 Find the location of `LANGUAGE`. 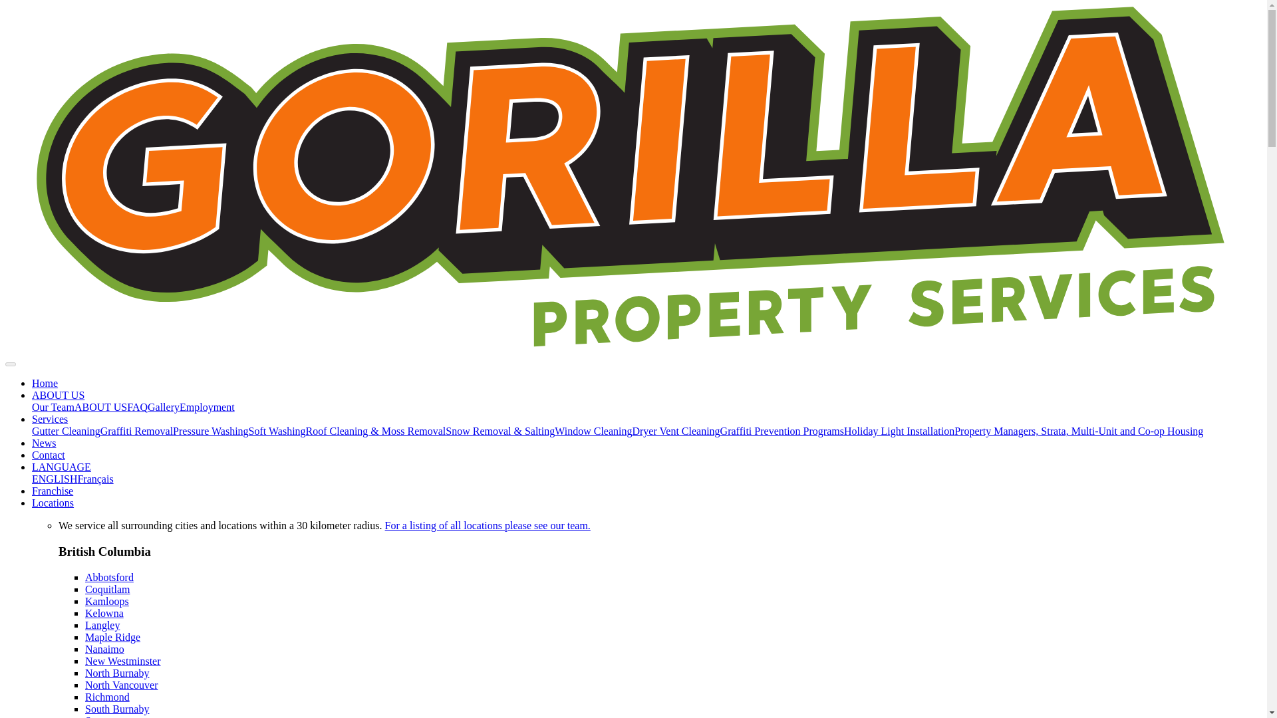

LANGUAGE is located at coordinates (61, 467).